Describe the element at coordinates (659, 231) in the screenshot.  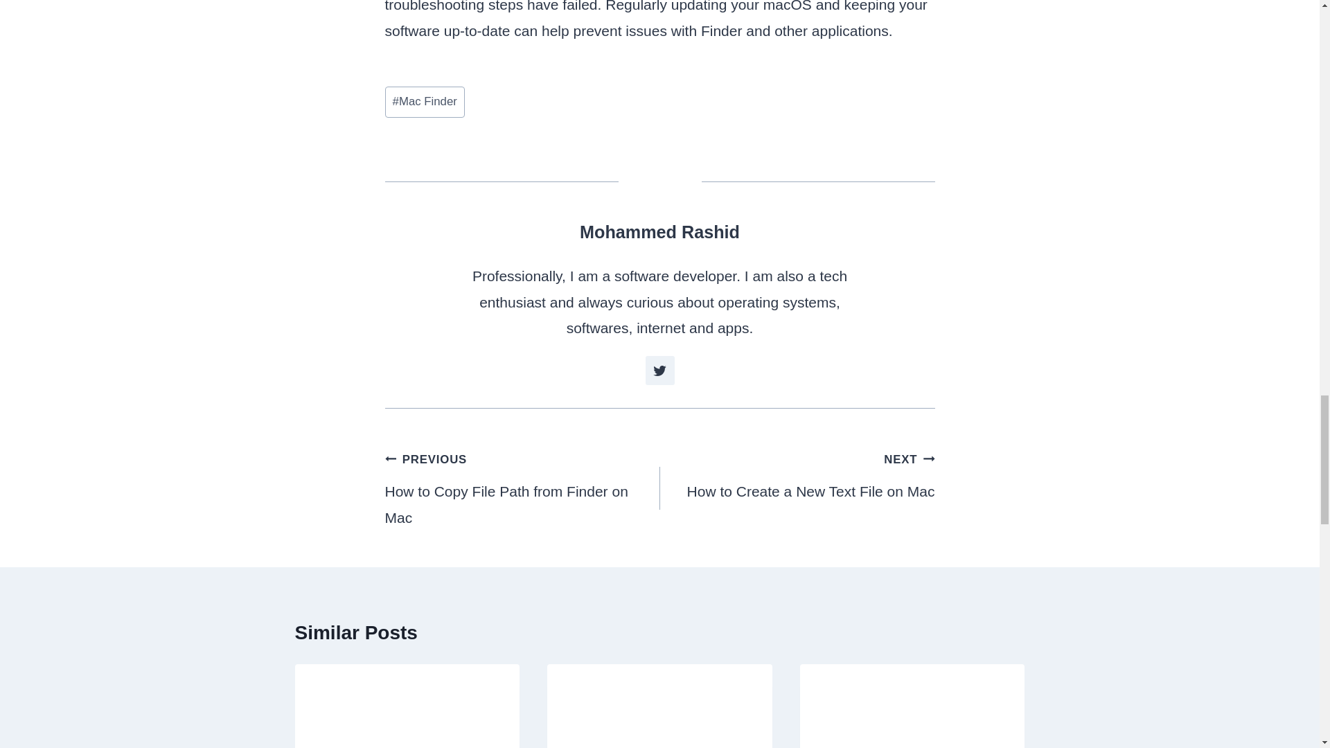
I see `Mohammed Rashid` at that location.